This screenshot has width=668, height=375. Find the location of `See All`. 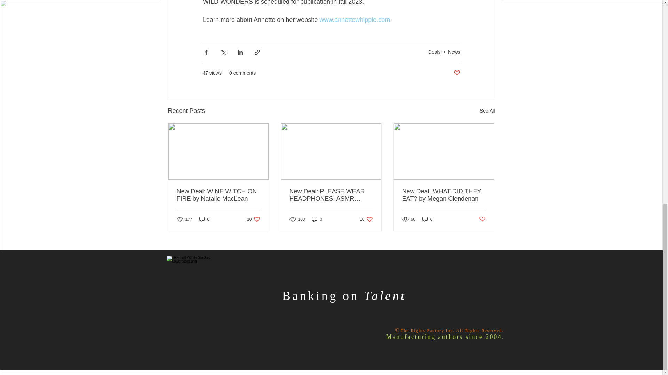

See All is located at coordinates (253, 219).